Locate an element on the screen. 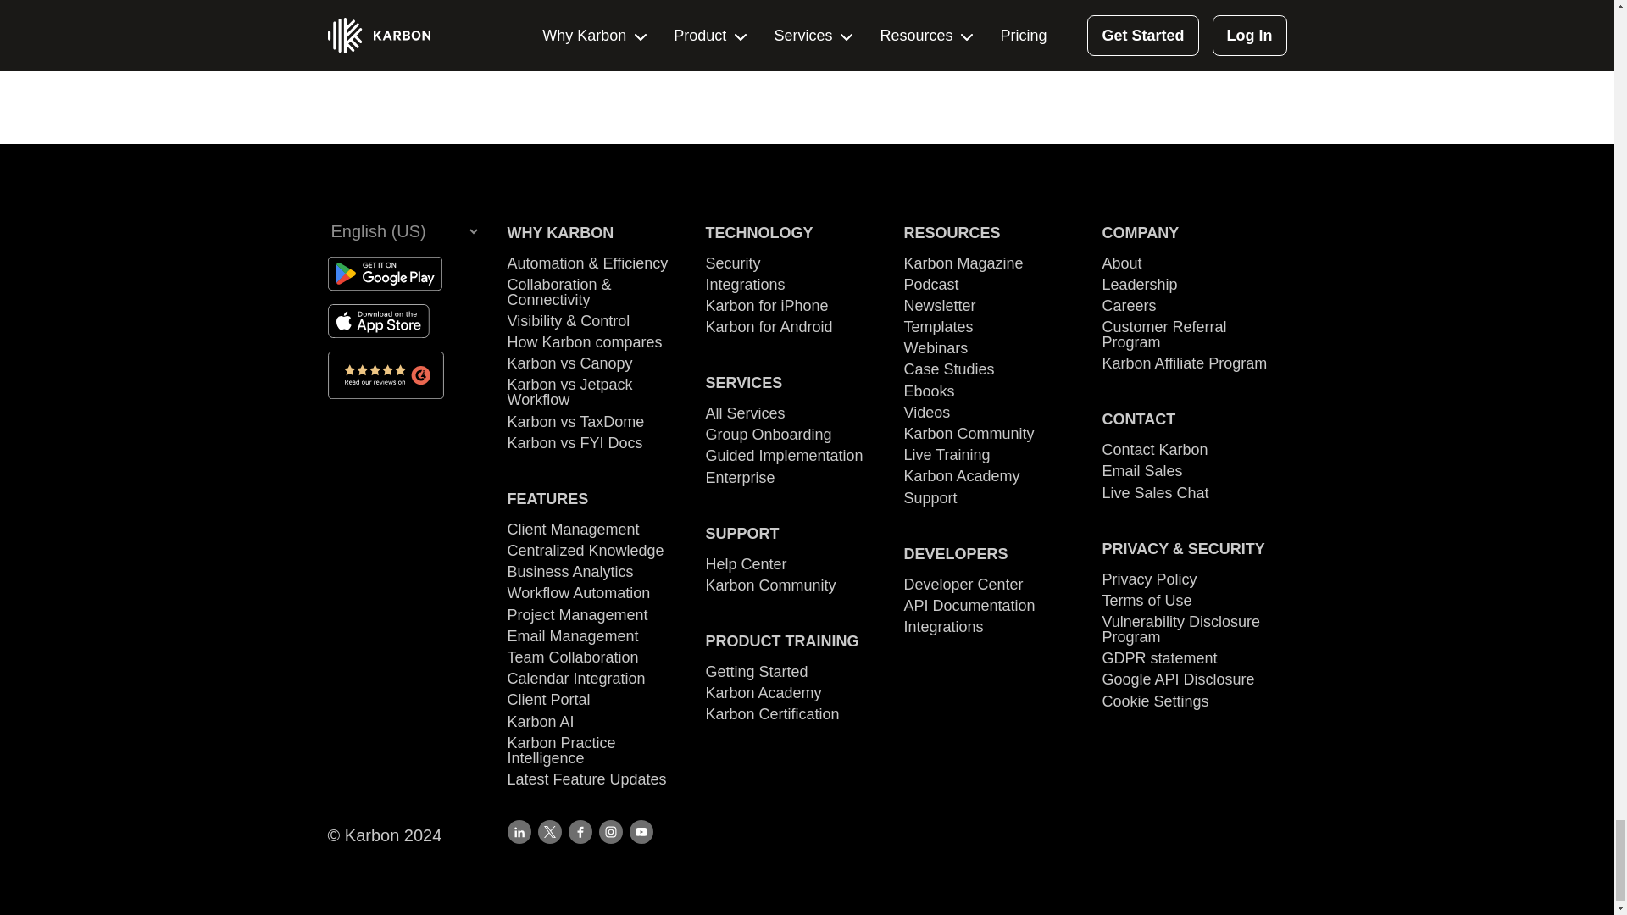  Karbon on LinkedIn is located at coordinates (518, 831).